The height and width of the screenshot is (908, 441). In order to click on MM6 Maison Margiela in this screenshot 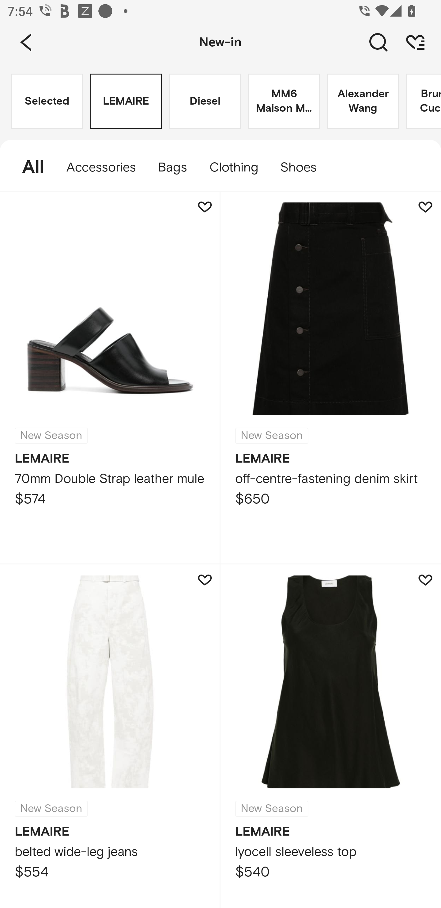, I will do `click(284, 101)`.